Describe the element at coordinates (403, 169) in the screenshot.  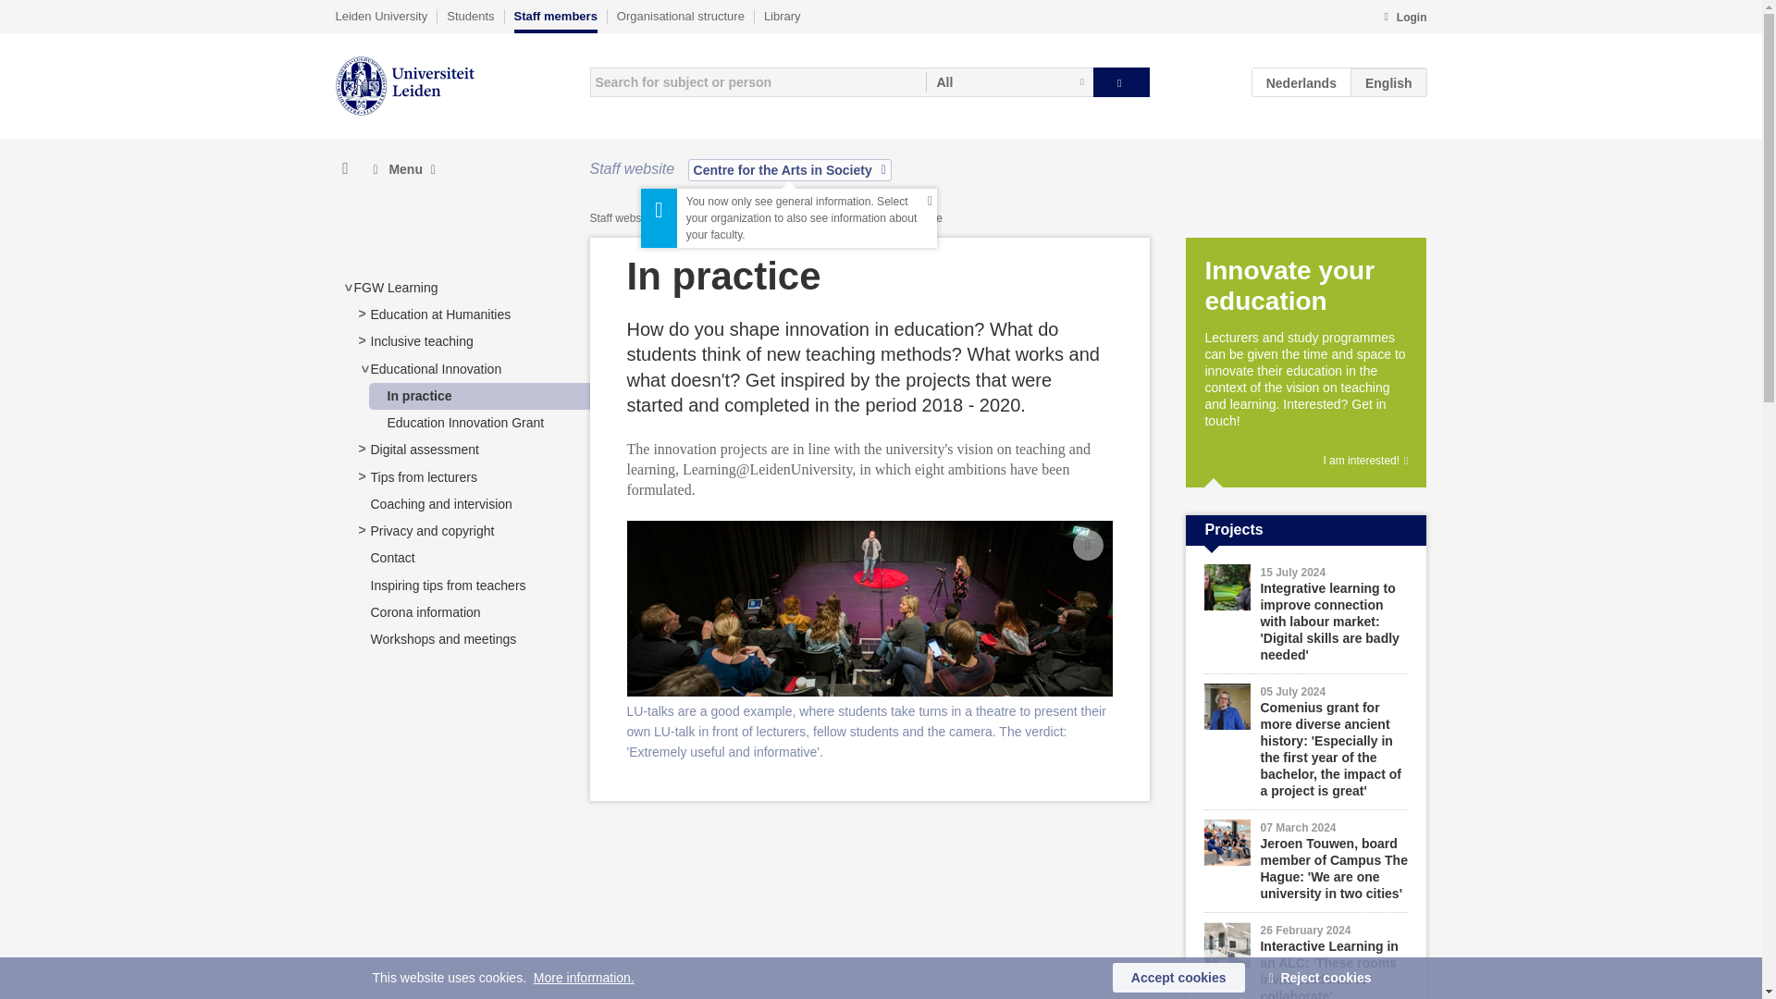
I see `Menu` at that location.